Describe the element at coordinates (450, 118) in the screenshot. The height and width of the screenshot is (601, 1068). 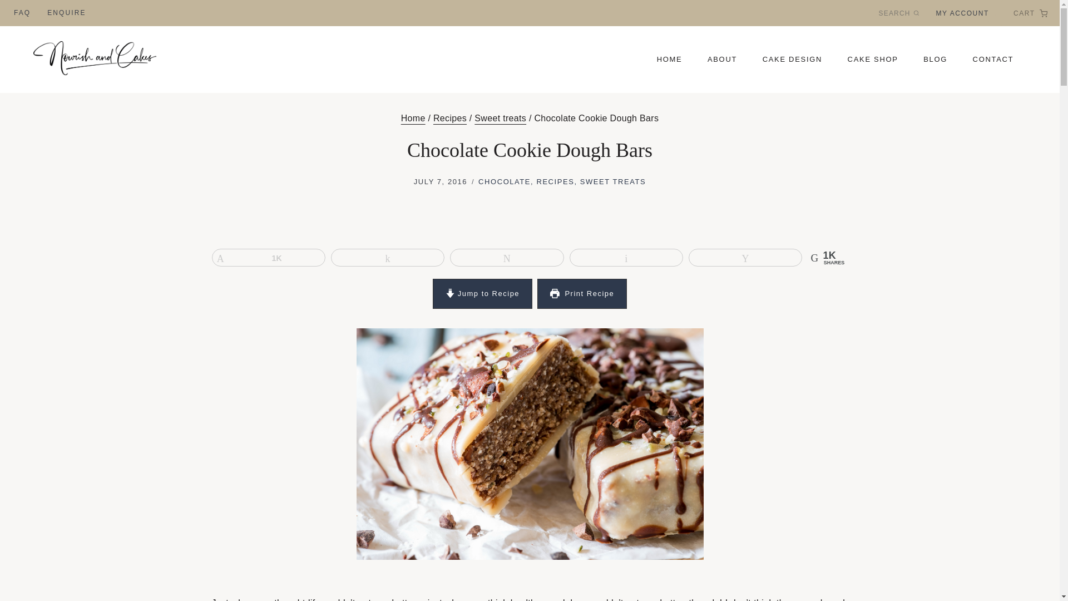
I see `Recipes` at that location.